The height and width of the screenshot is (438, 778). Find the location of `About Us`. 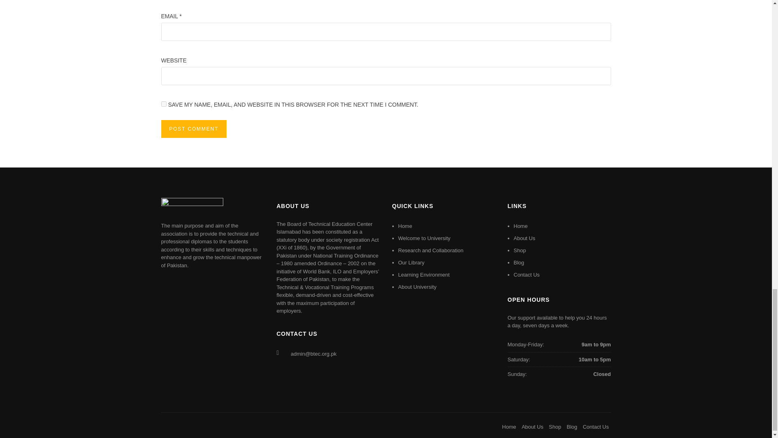

About Us is located at coordinates (524, 238).